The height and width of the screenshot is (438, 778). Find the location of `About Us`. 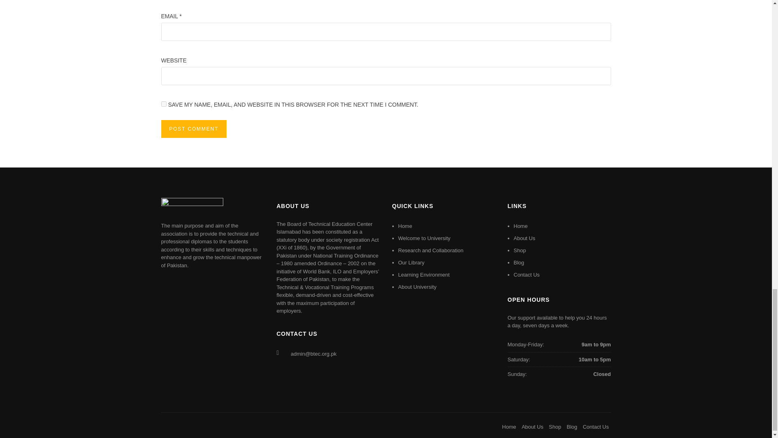

About Us is located at coordinates (524, 238).